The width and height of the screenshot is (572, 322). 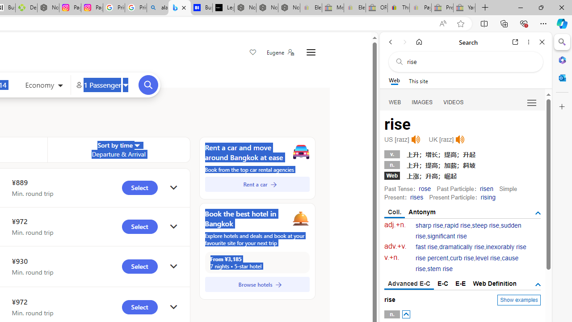 I want to click on significant rise, so click(x=447, y=236).